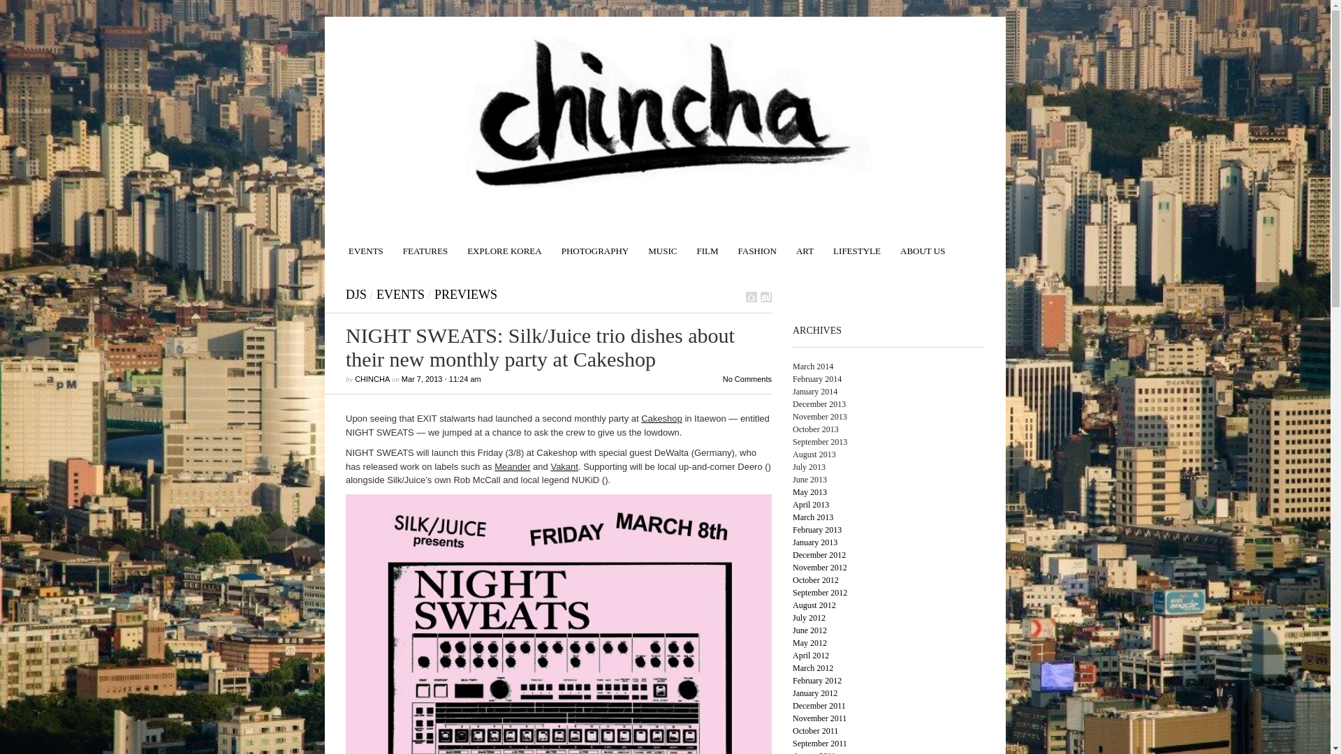 Image resolution: width=1341 pixels, height=754 pixels. I want to click on View all posts in DJs, so click(356, 295).